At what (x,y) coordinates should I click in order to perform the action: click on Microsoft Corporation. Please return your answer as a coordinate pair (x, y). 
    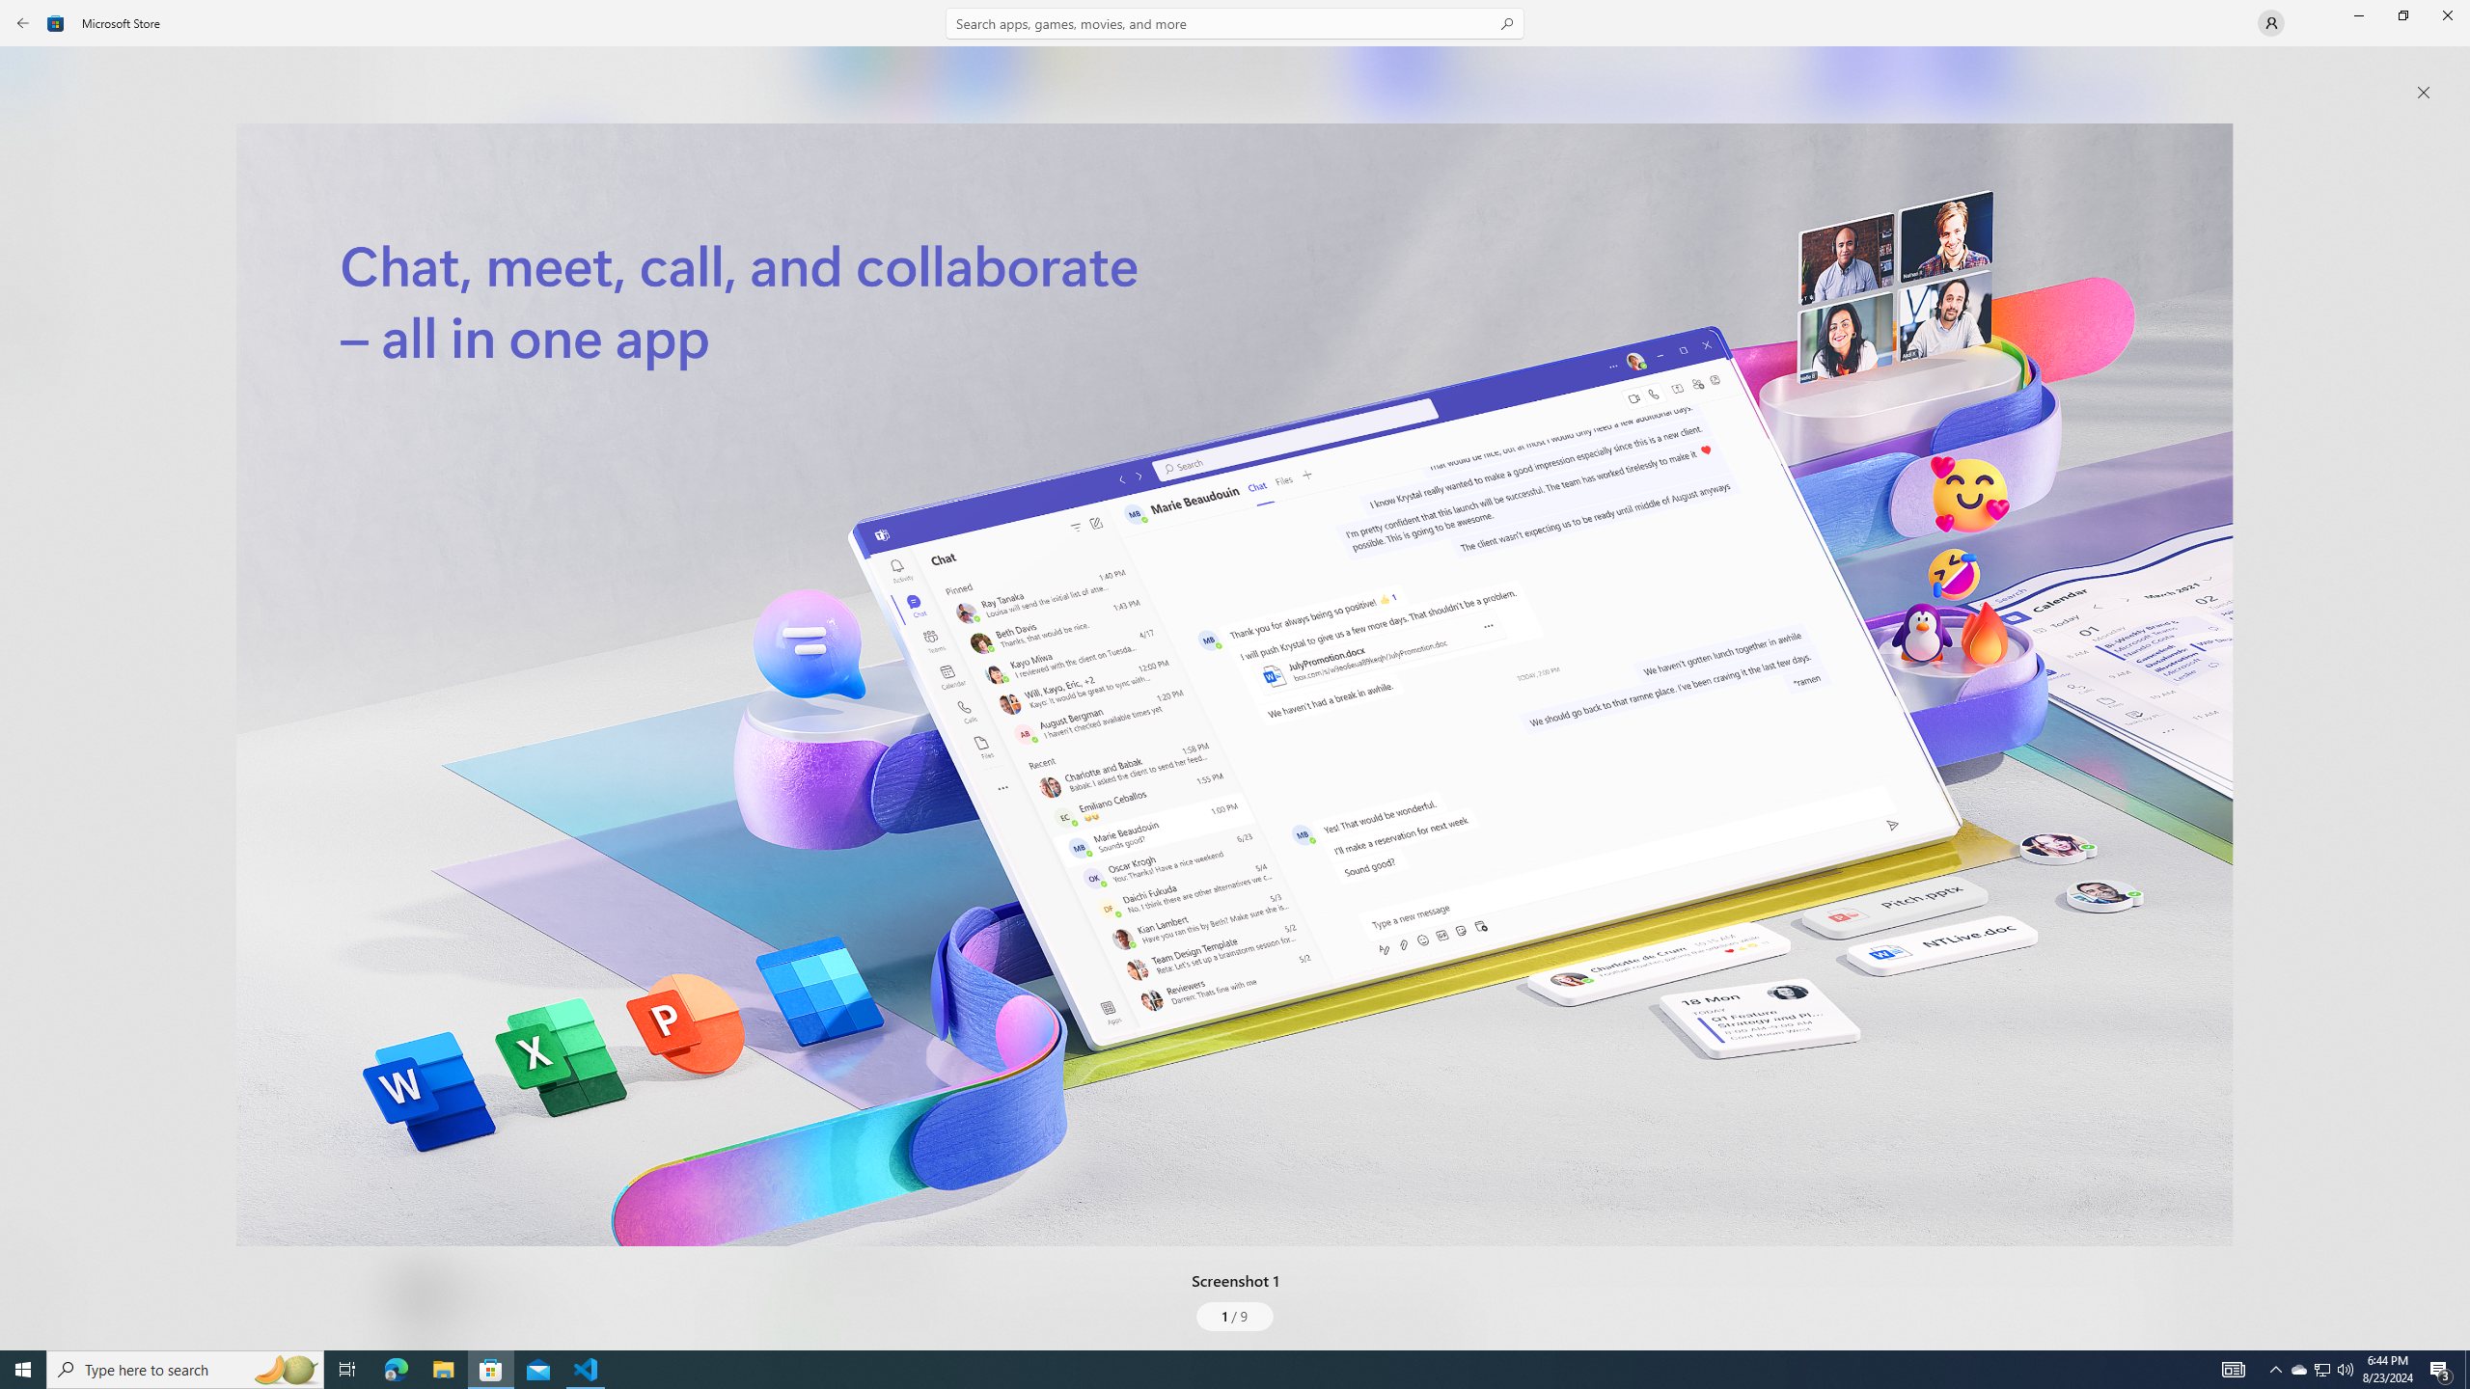
    Looking at the image, I should click on (650, 321).